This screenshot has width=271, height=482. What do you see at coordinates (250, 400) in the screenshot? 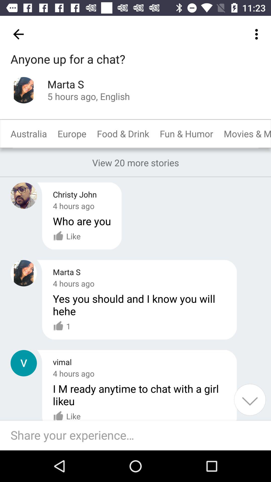
I see `scroll down` at bounding box center [250, 400].